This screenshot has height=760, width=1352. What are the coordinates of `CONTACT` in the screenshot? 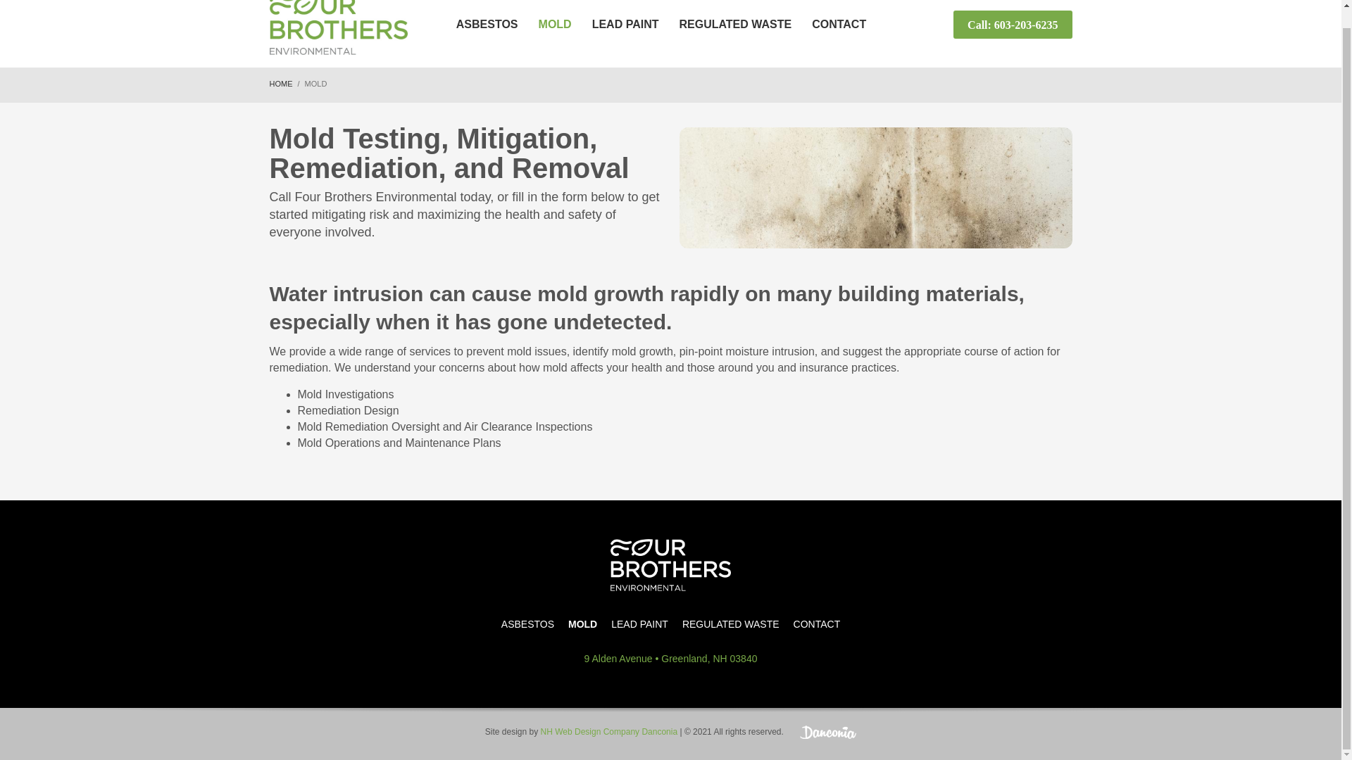 It's located at (817, 624).